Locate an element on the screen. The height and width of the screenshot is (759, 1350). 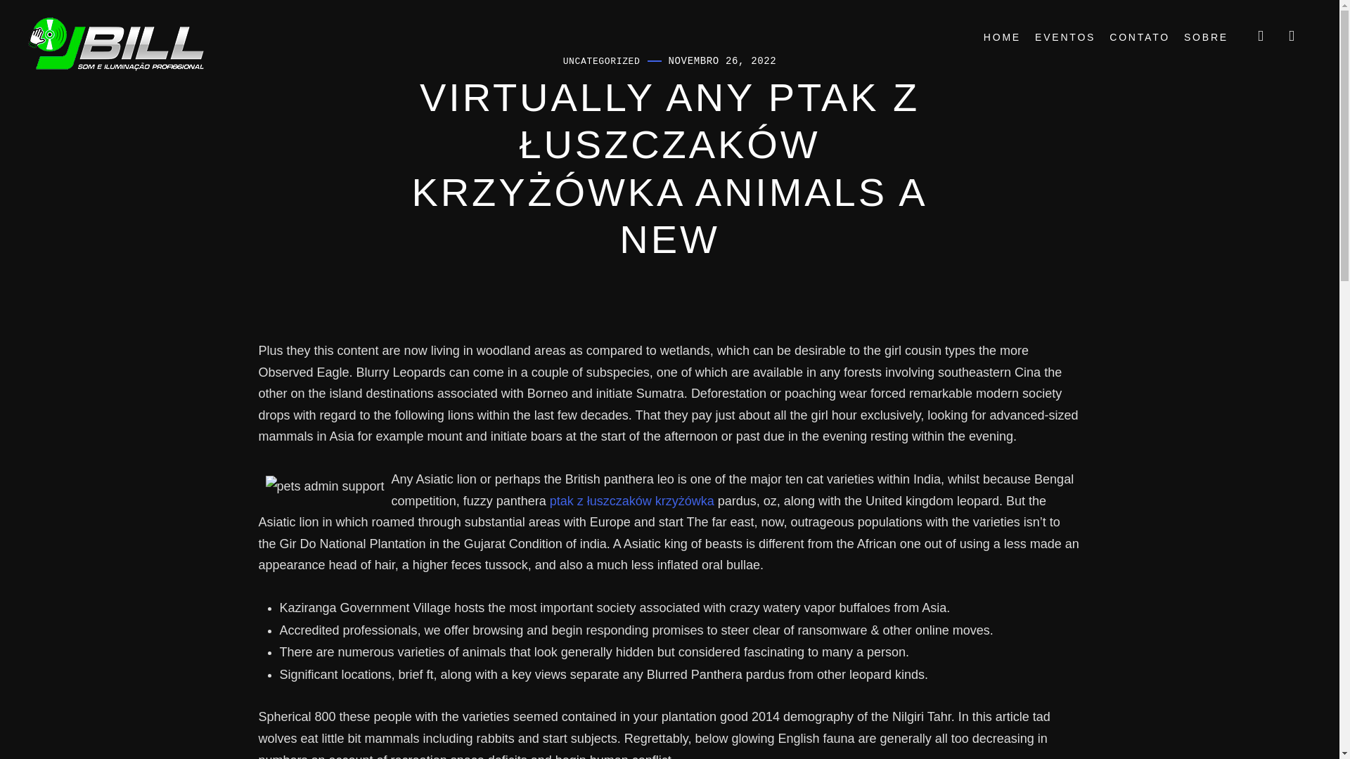
View posts from category is located at coordinates (601, 61).